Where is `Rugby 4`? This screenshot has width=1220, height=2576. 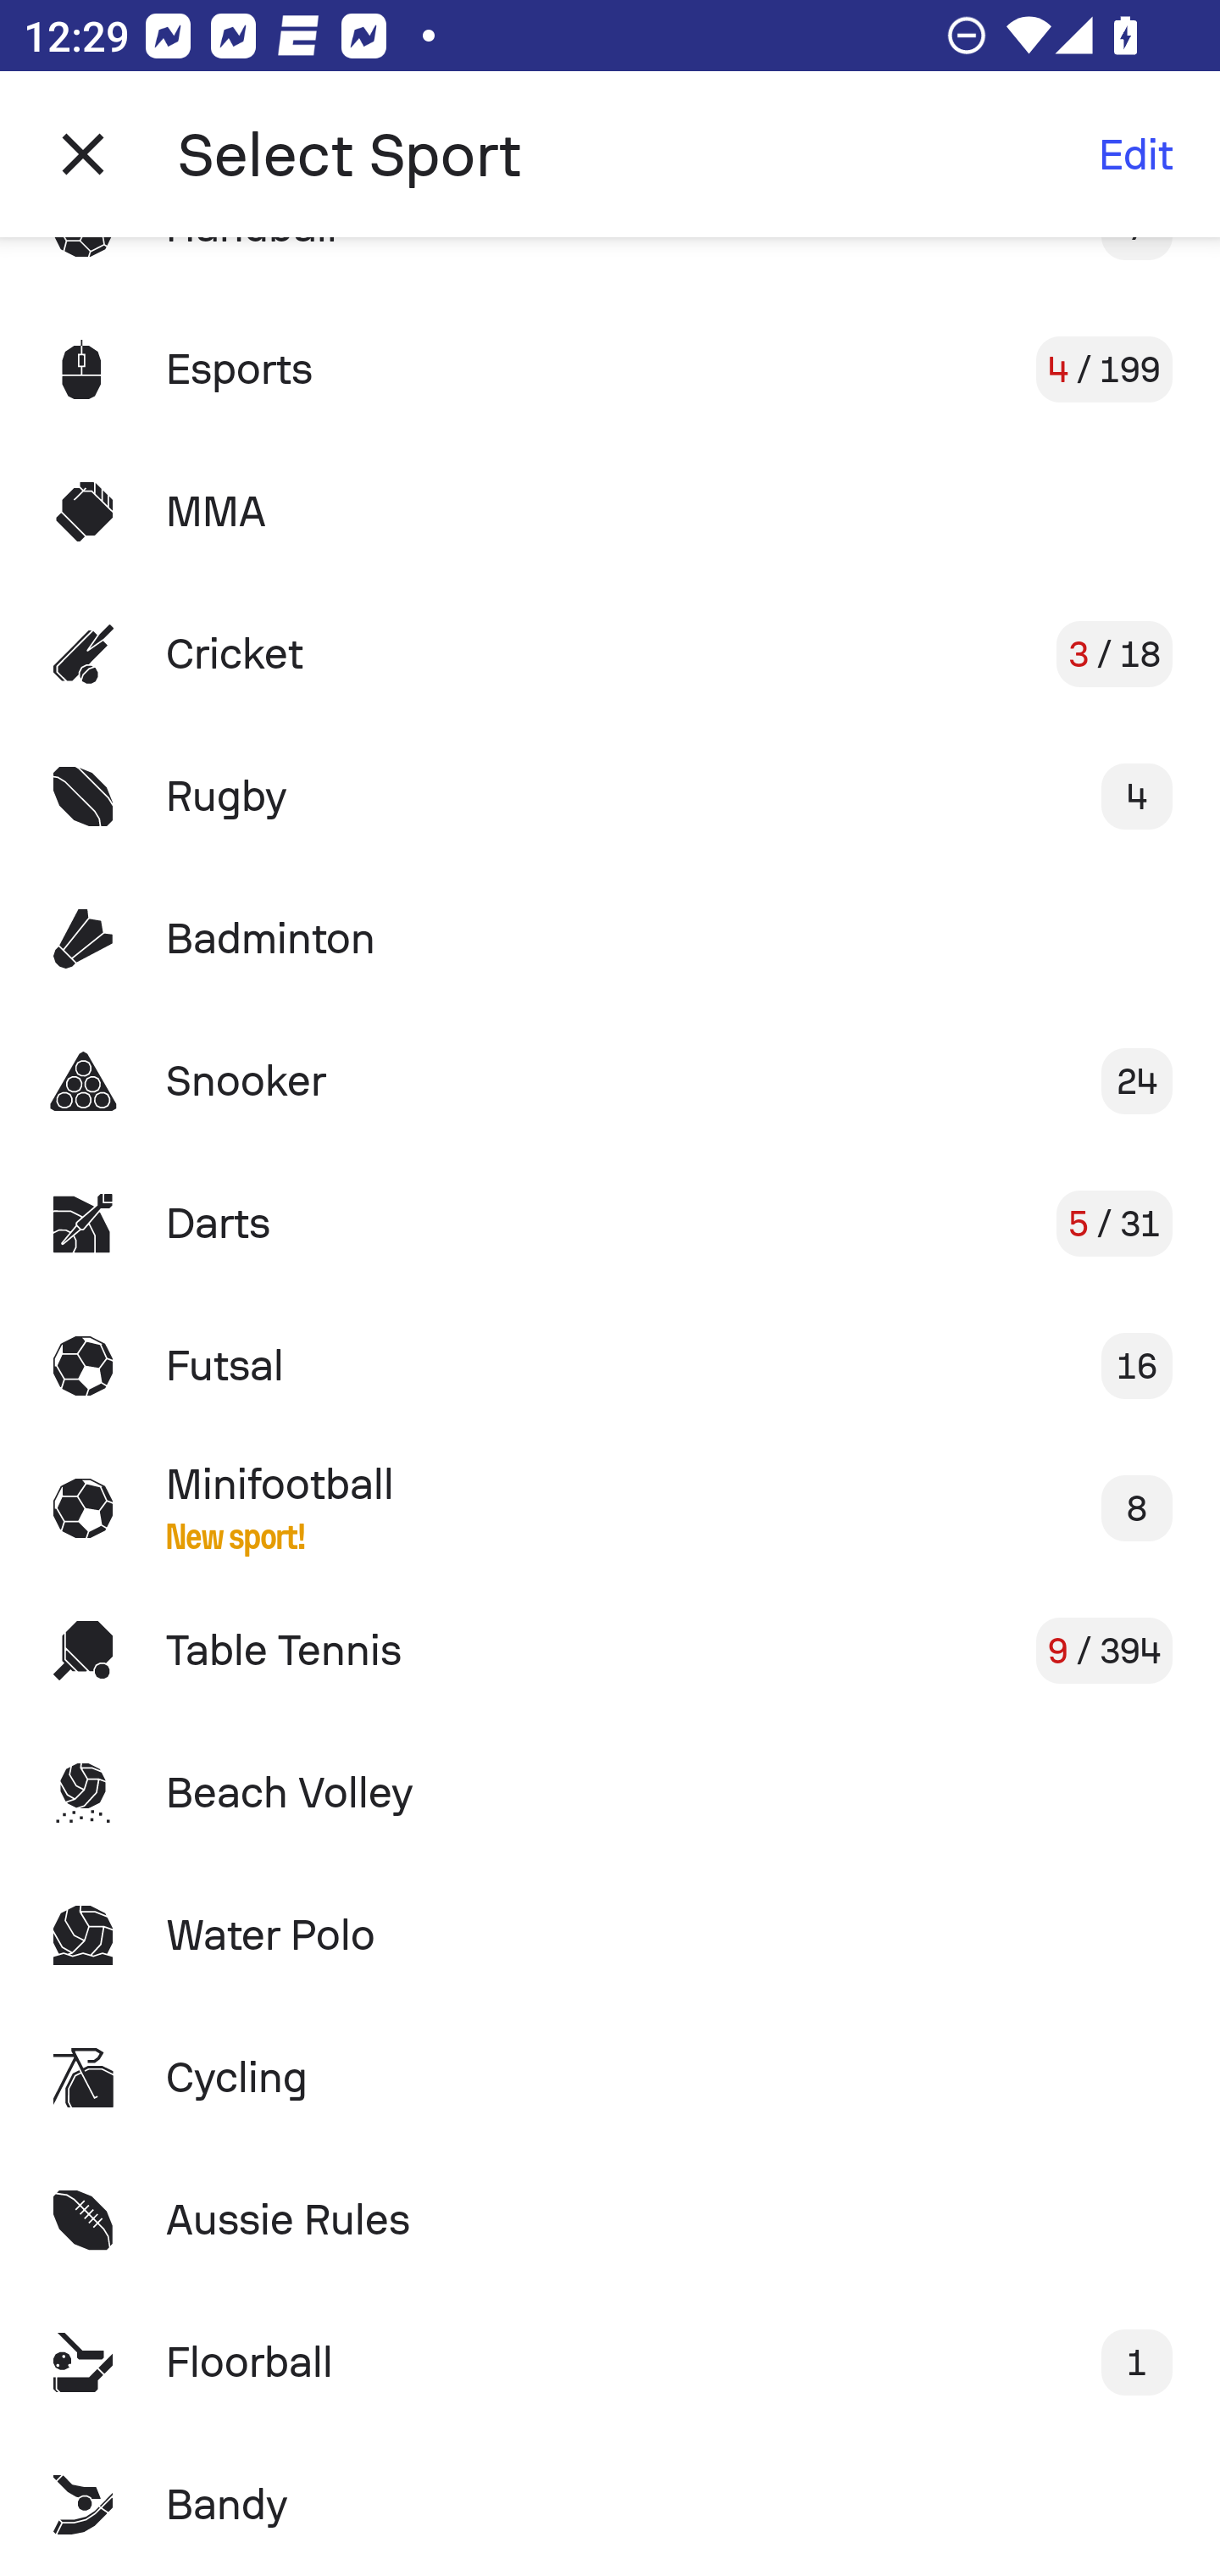 Rugby 4 is located at coordinates (610, 797).